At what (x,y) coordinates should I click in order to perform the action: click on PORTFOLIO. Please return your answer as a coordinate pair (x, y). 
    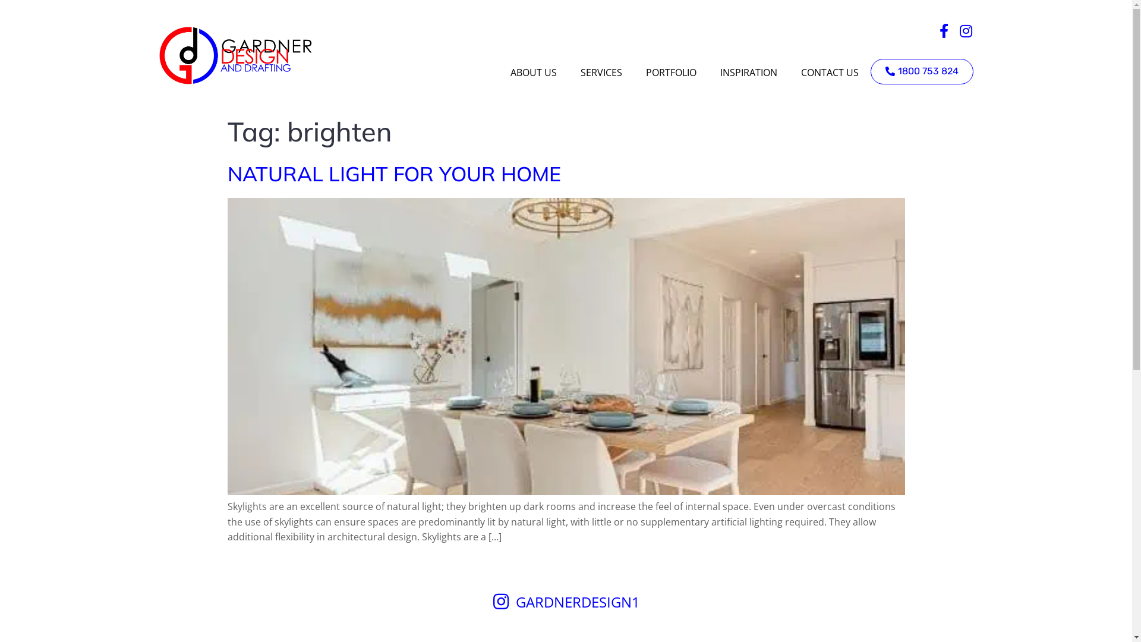
    Looking at the image, I should click on (670, 73).